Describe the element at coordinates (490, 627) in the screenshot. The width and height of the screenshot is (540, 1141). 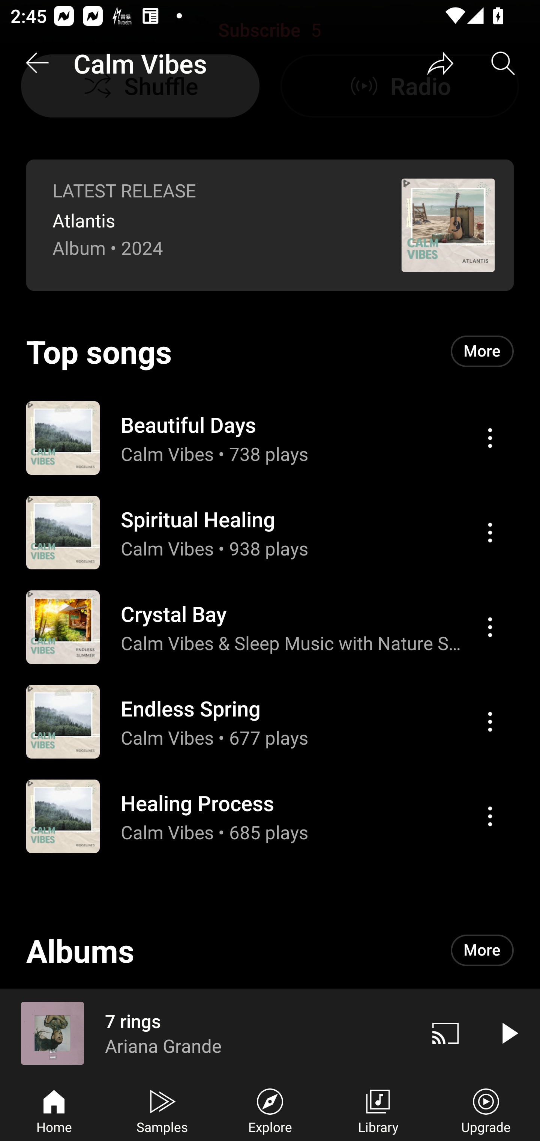
I see `Action menu` at that location.